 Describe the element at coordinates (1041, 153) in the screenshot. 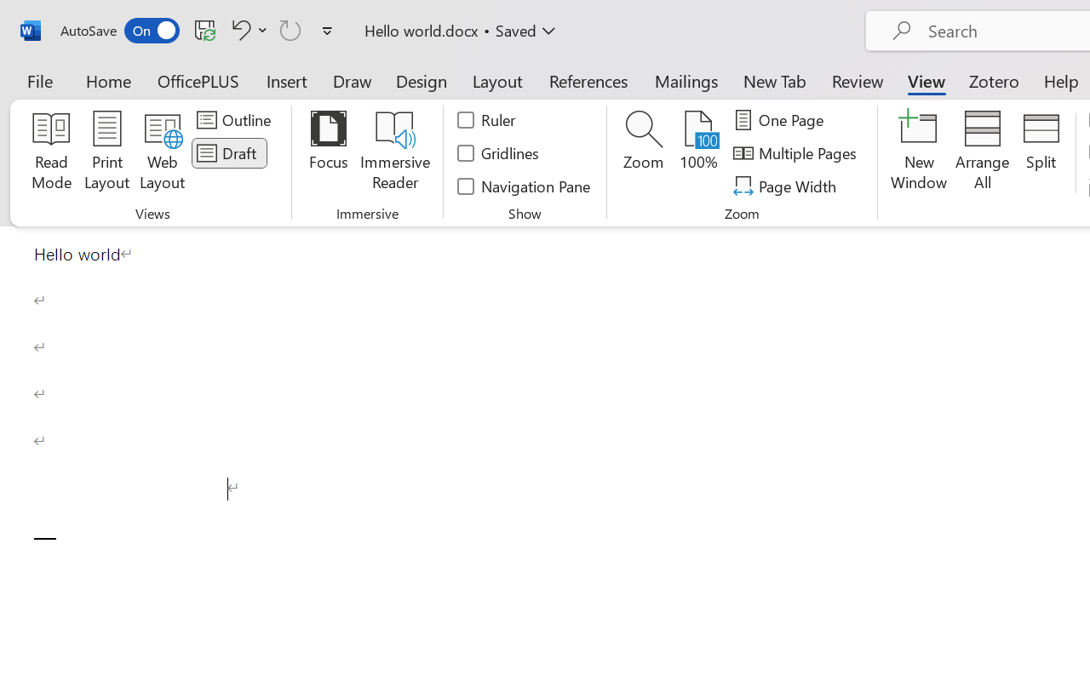

I see `Split` at that location.